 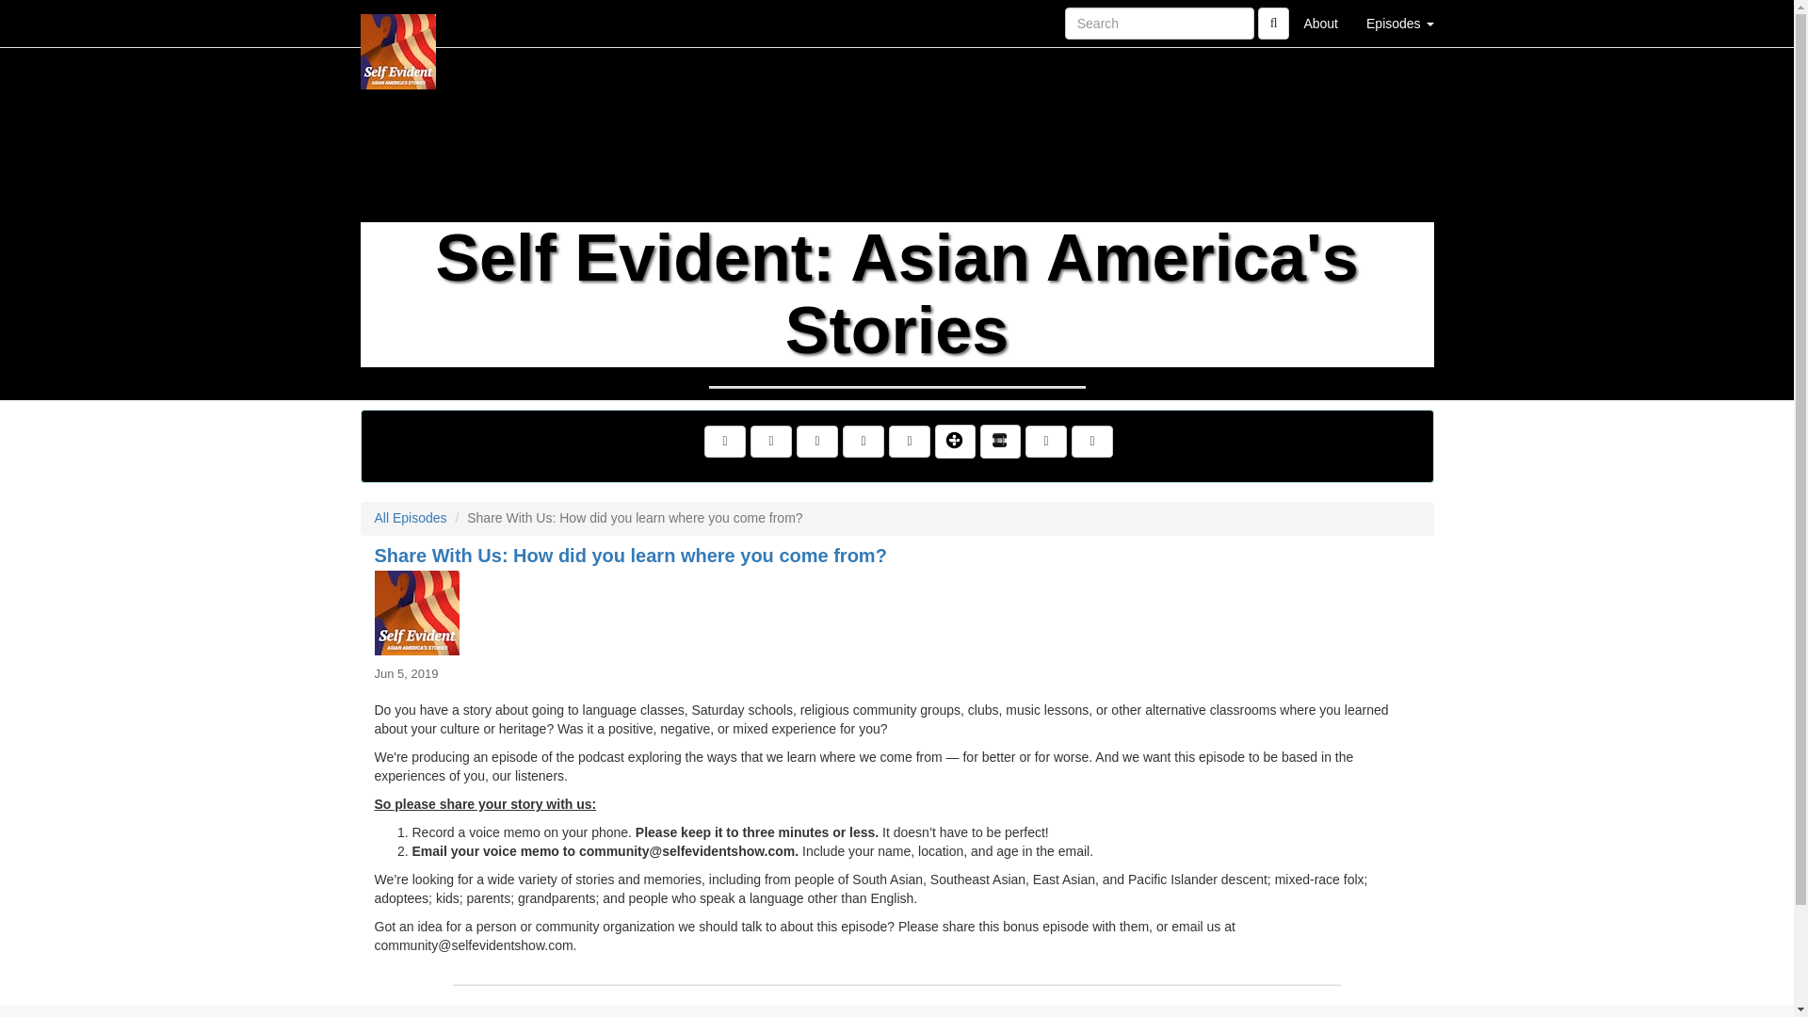 What do you see at coordinates (398, 23) in the screenshot?
I see `Home Page` at bounding box center [398, 23].